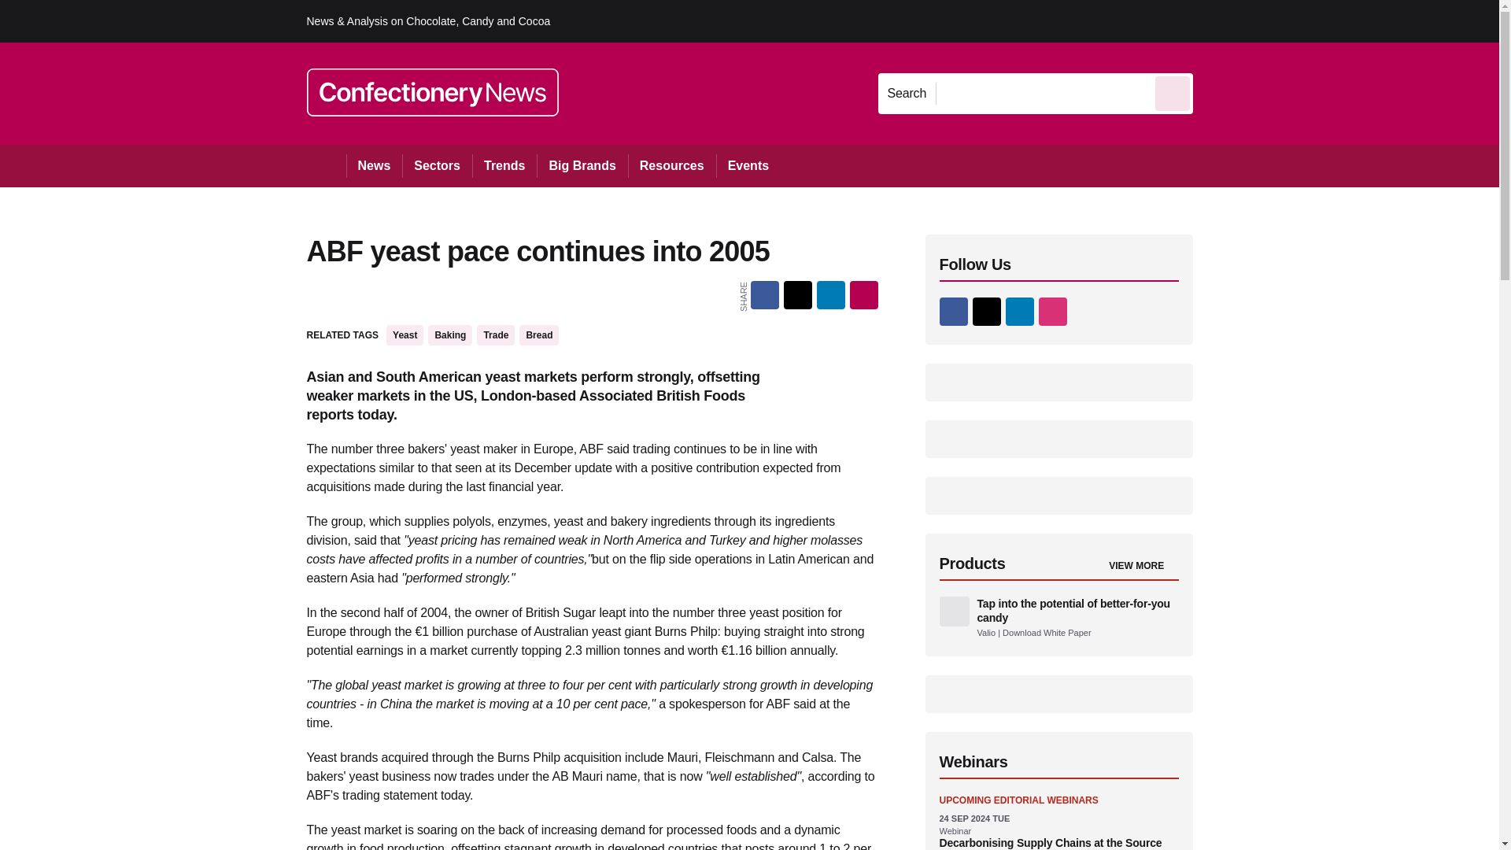 This screenshot has width=1511, height=850. What do you see at coordinates (1216, 20) in the screenshot?
I see `Sign in` at bounding box center [1216, 20].